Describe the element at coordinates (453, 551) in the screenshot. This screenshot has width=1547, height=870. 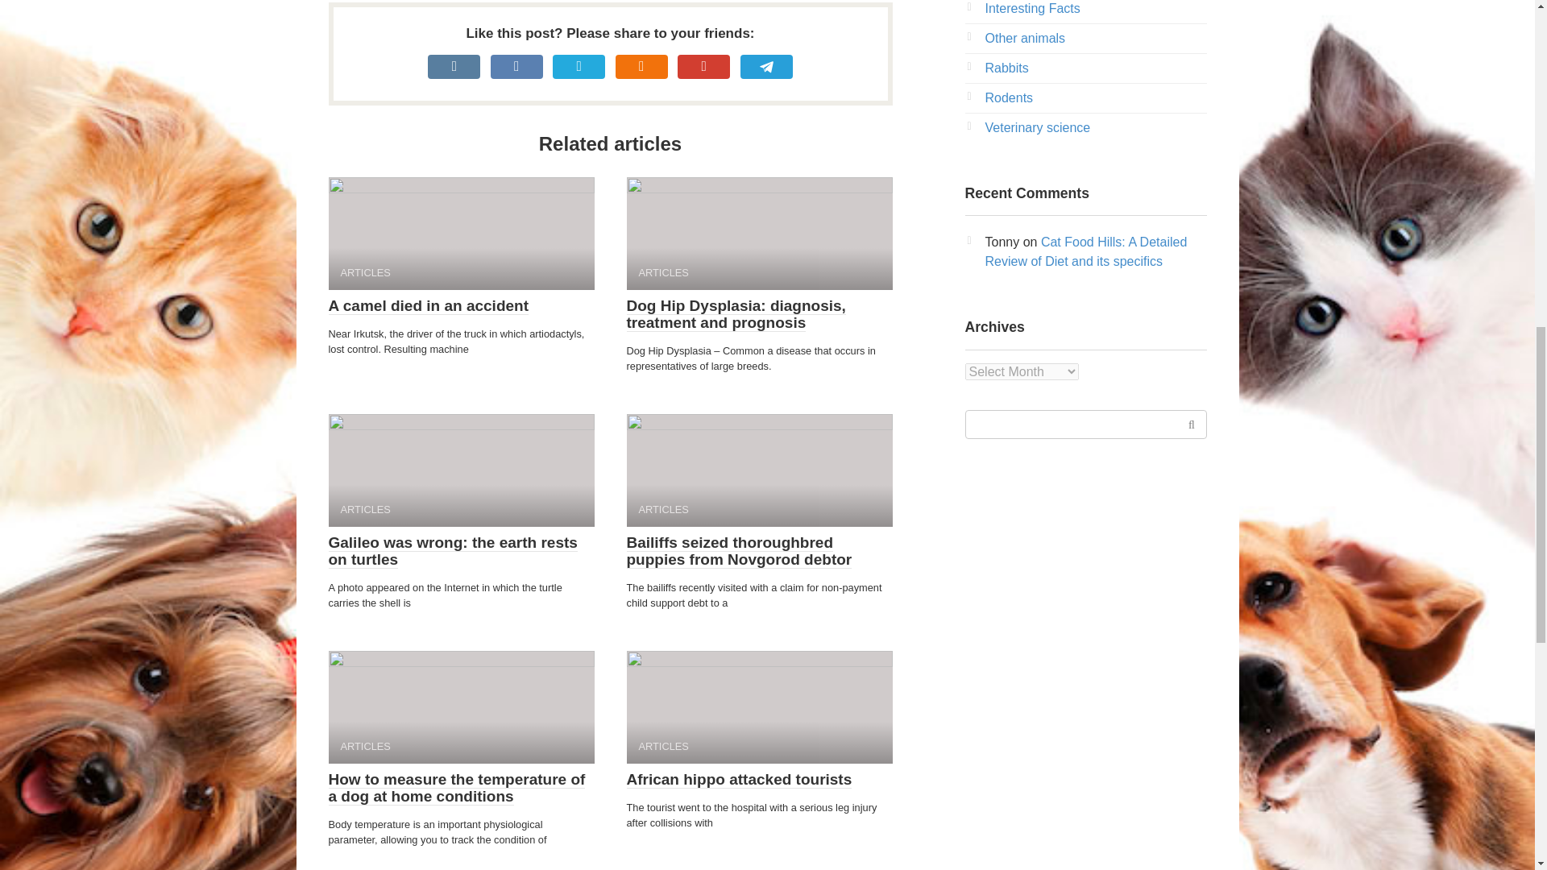
I see `Galileo was wrong: the earth rests on turtles` at that location.